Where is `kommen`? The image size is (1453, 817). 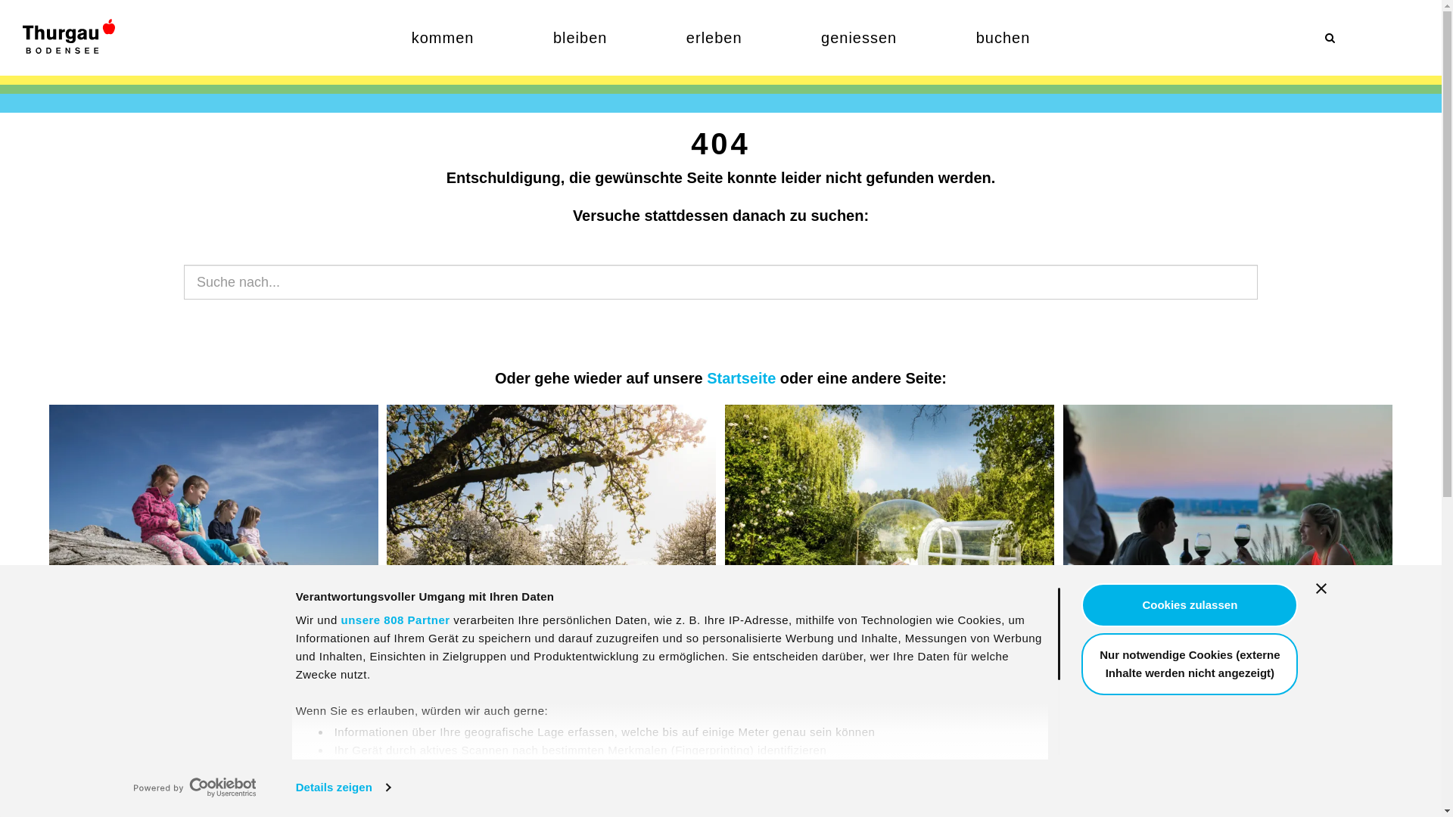 kommen is located at coordinates (443, 38).